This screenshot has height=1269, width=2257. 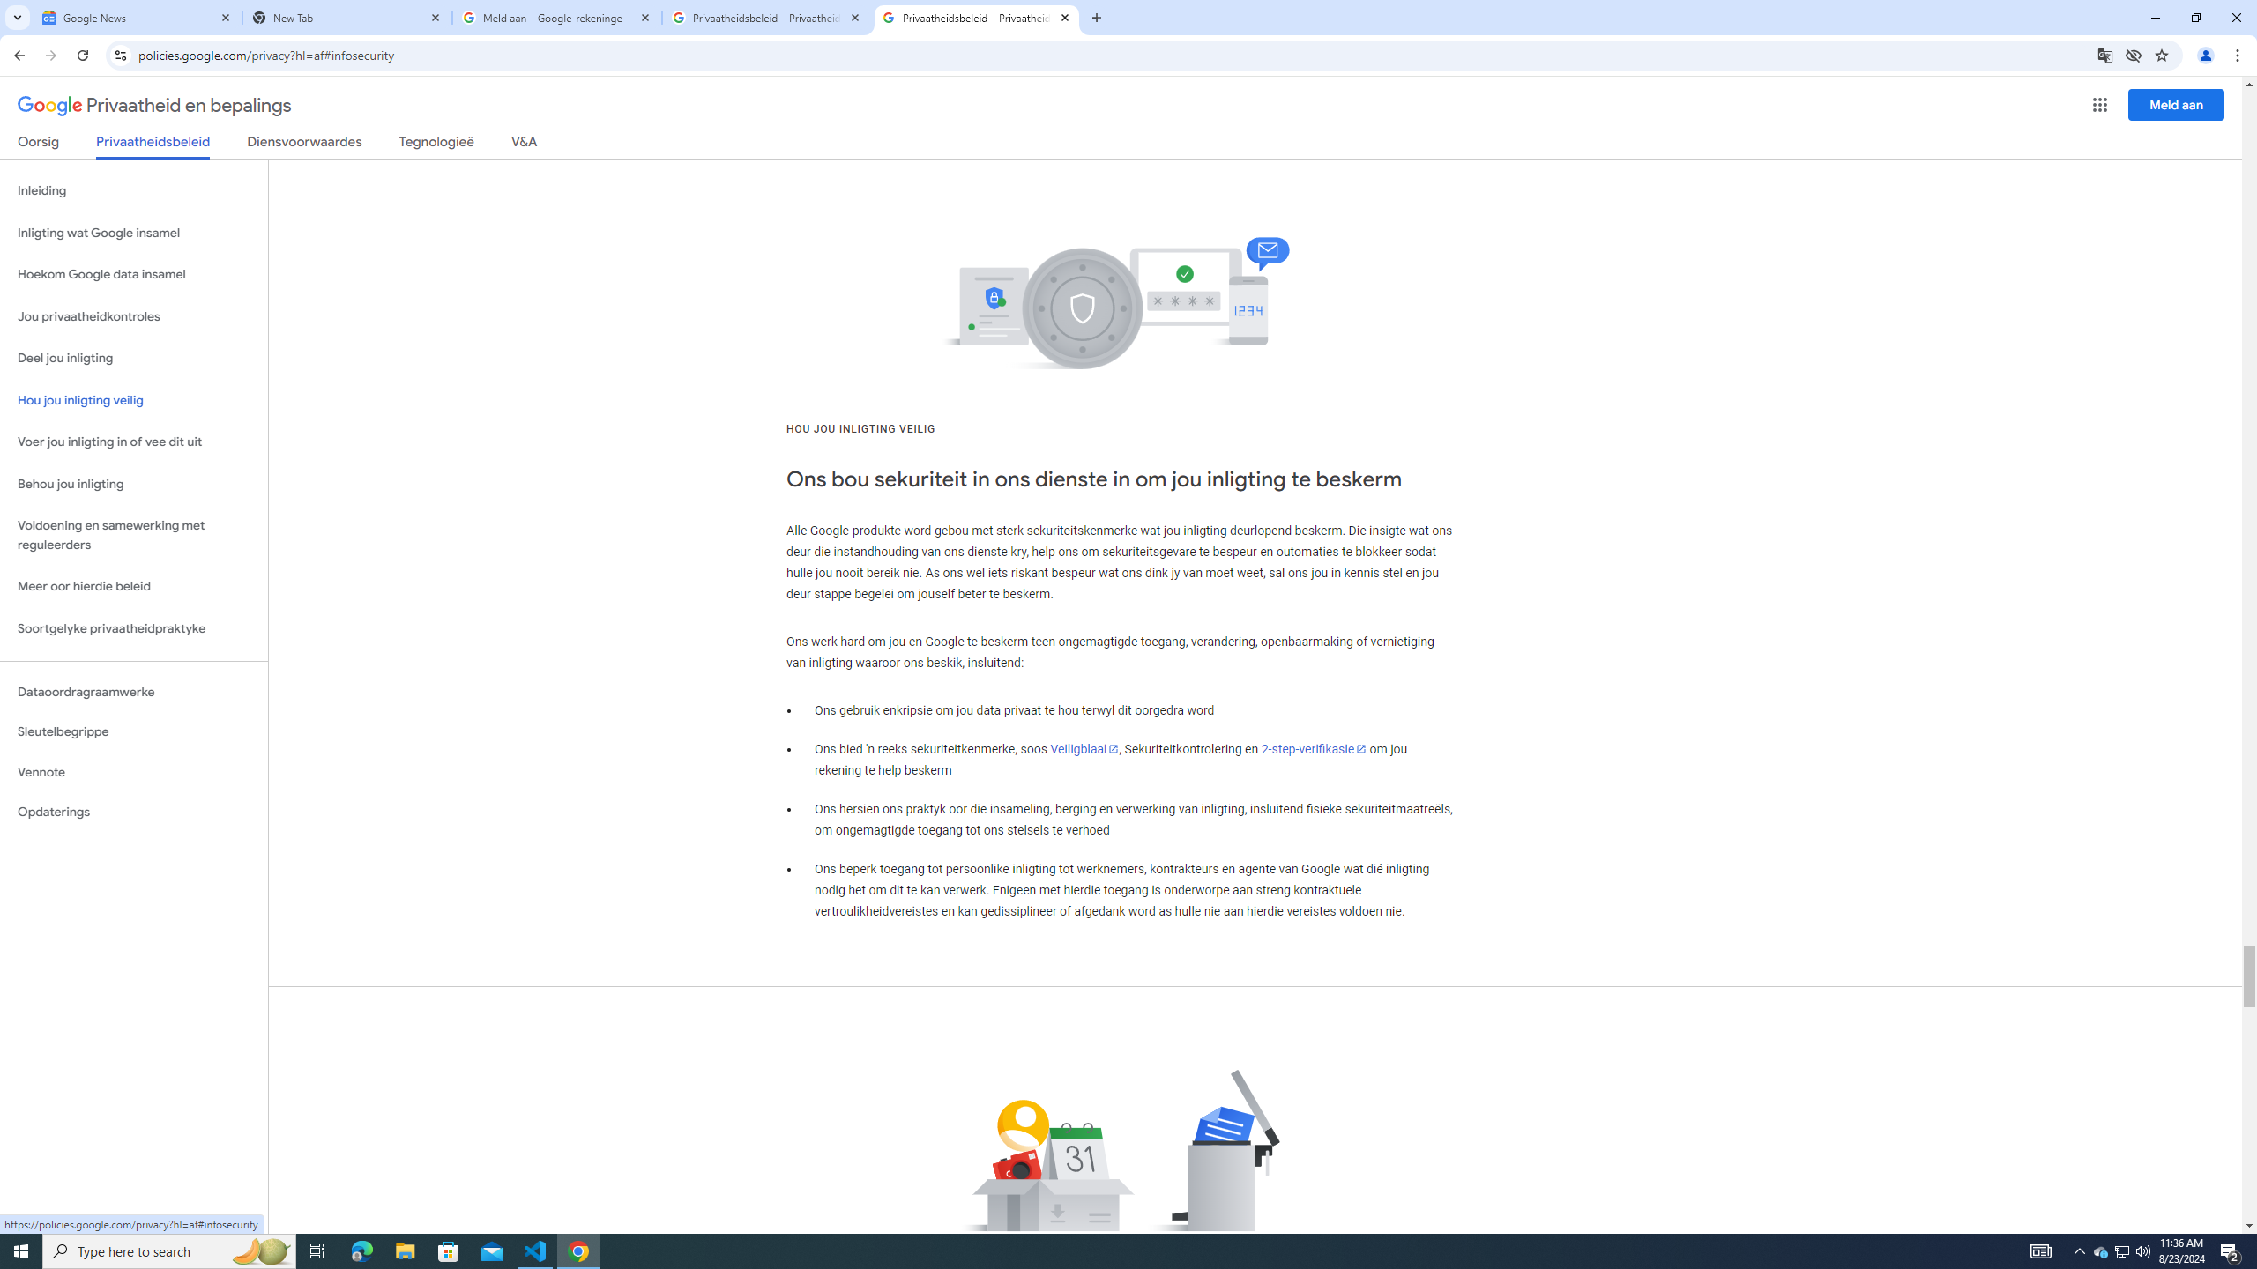 I want to click on Hoekom Google data insamel, so click(x=134, y=275).